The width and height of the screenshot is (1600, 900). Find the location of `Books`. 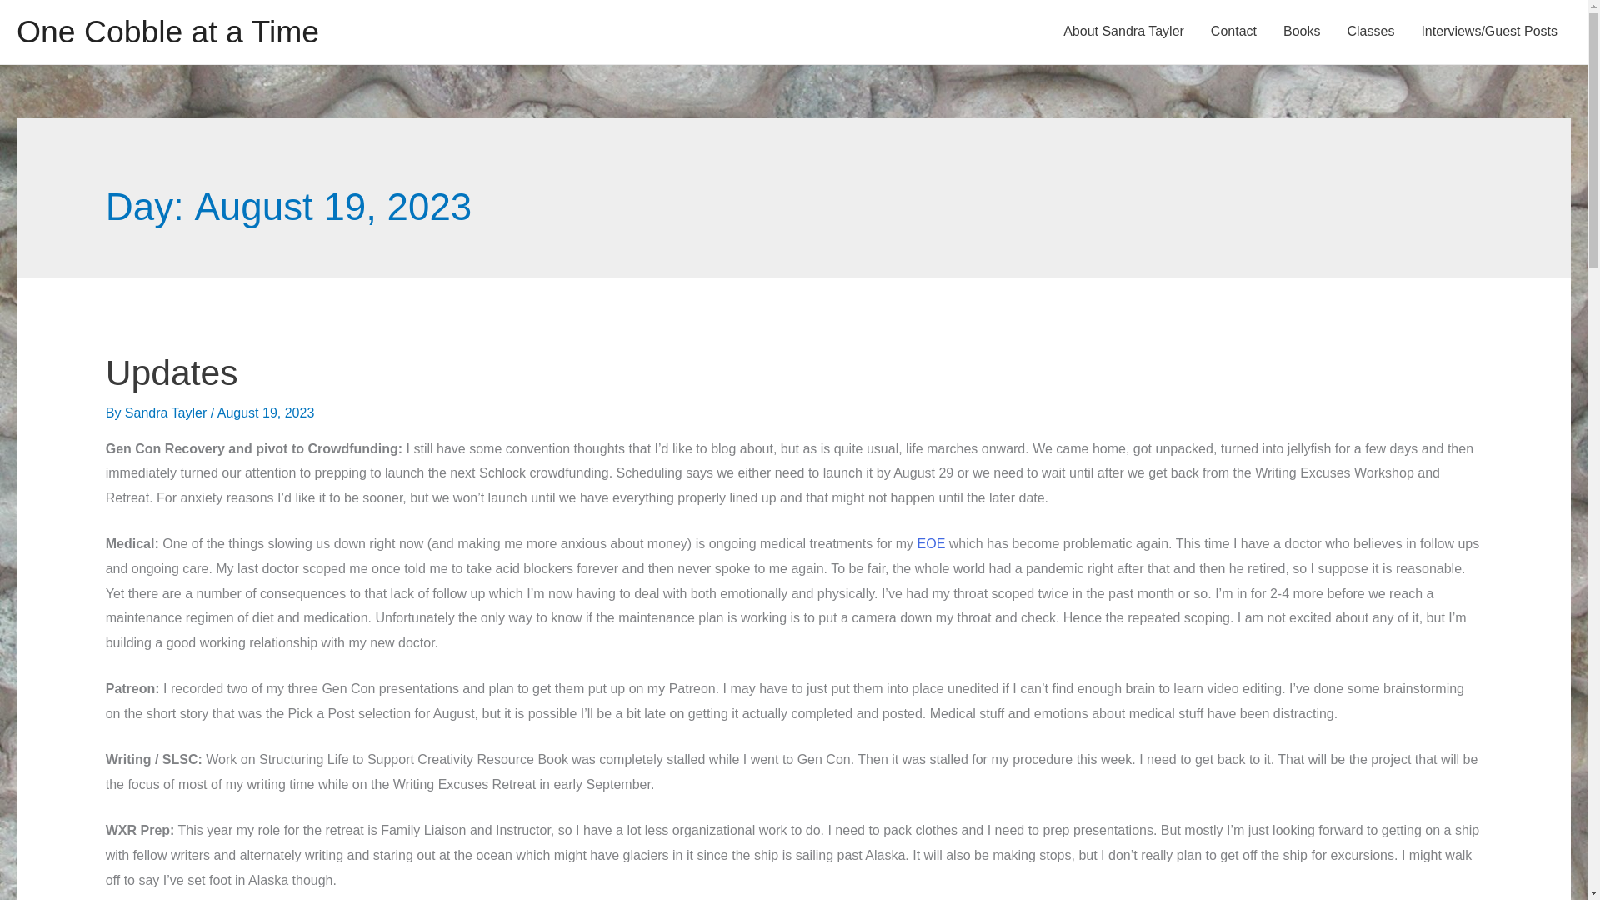

Books is located at coordinates (1302, 32).